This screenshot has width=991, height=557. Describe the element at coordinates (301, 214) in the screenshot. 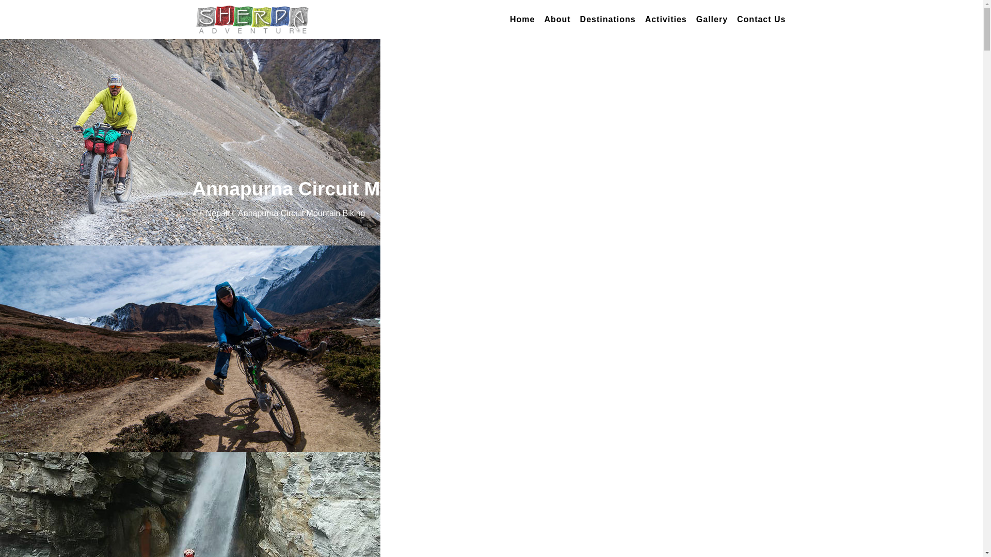

I see `Annapurna Circuit Mountain Biking` at that location.